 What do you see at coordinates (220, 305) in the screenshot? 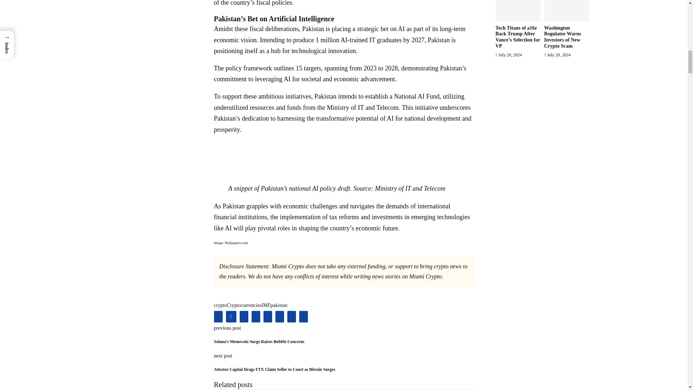
I see `crypto` at bounding box center [220, 305].